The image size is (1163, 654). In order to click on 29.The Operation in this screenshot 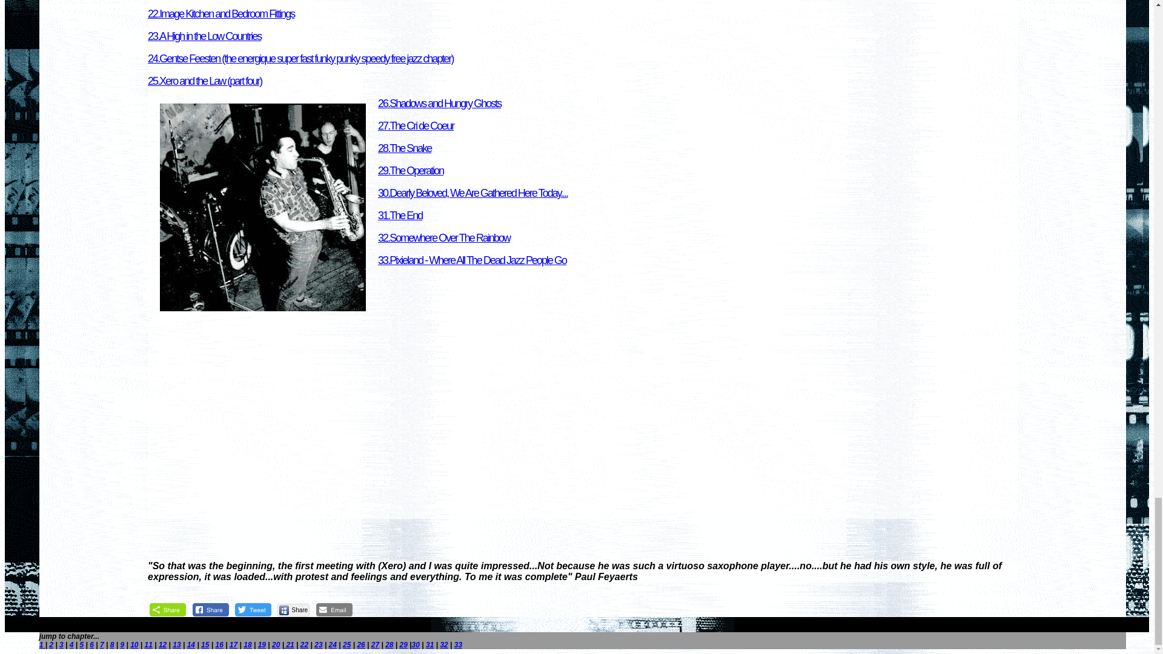, I will do `click(411, 171)`.